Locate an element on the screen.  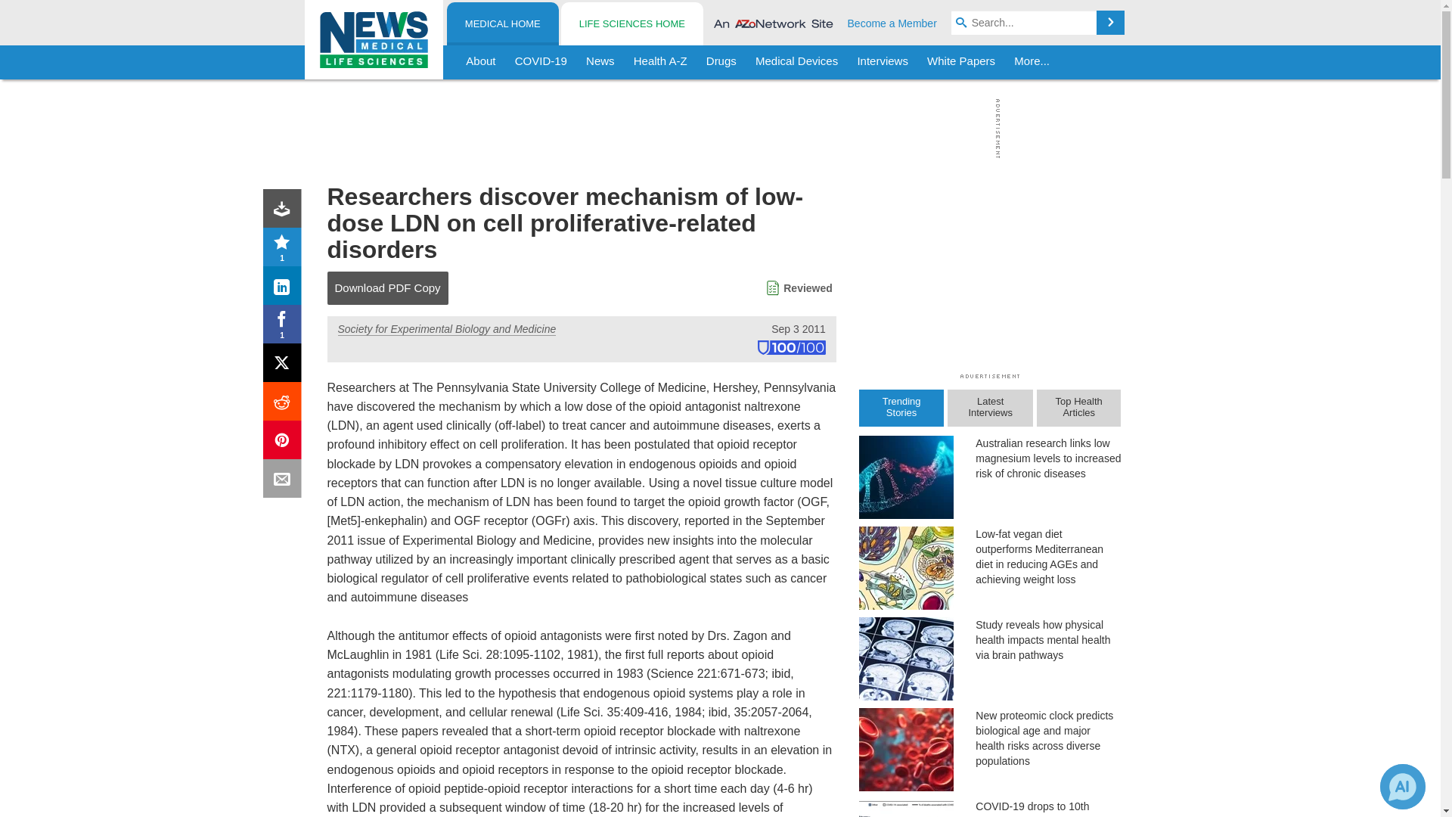
Interviews is located at coordinates (883, 62).